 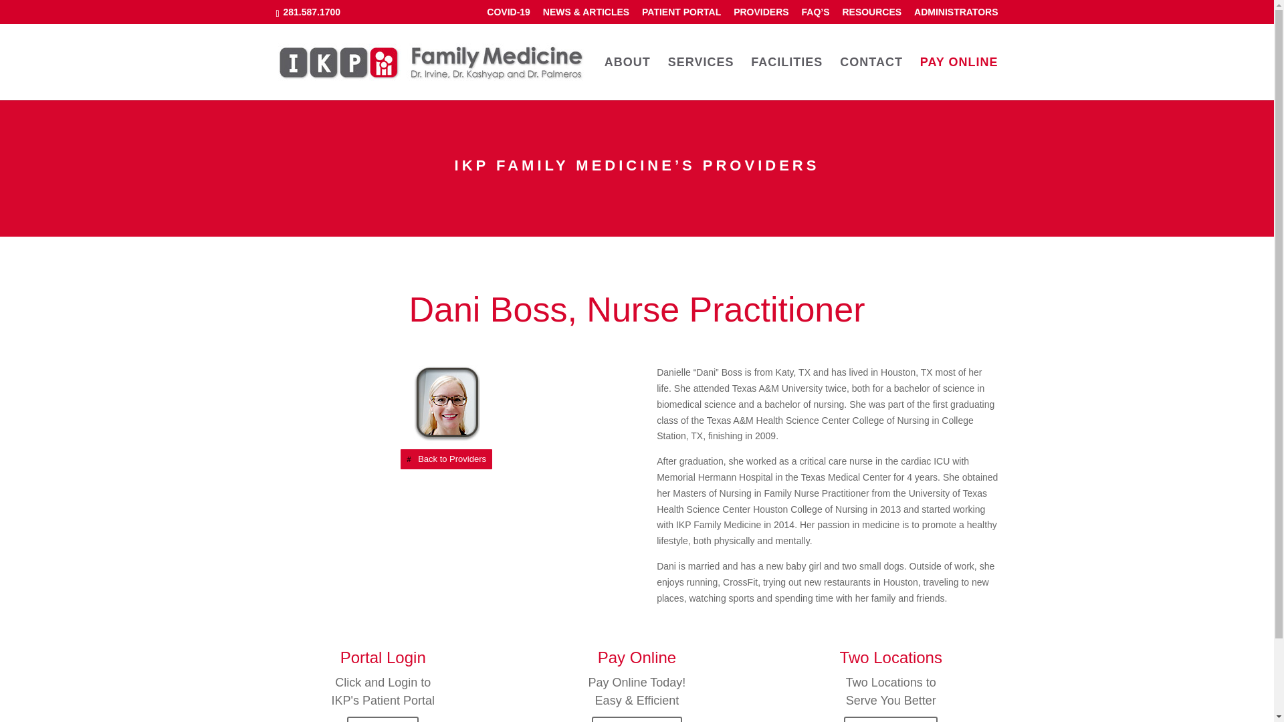 I want to click on COVID-19, so click(x=508, y=15).